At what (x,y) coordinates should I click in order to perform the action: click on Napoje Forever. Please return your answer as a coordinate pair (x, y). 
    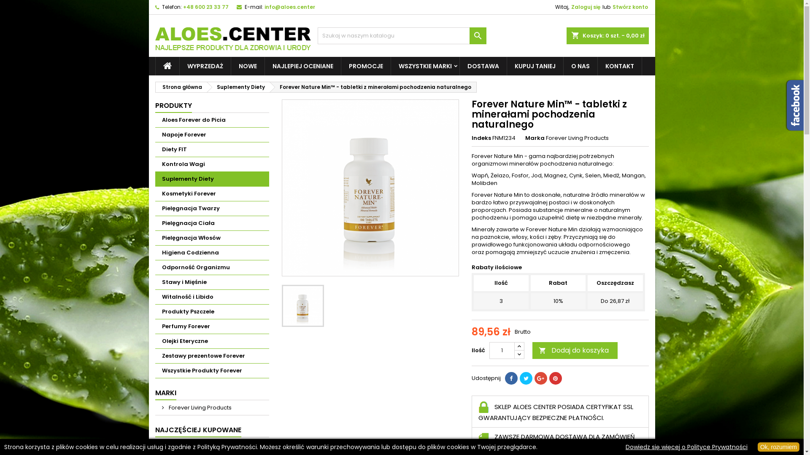
    Looking at the image, I should click on (212, 135).